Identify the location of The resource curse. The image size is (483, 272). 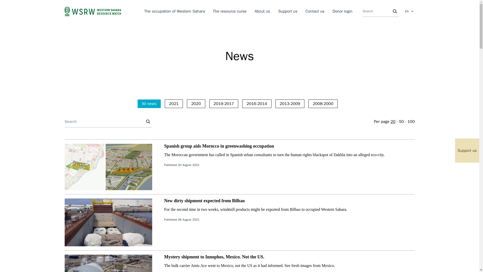
(229, 11).